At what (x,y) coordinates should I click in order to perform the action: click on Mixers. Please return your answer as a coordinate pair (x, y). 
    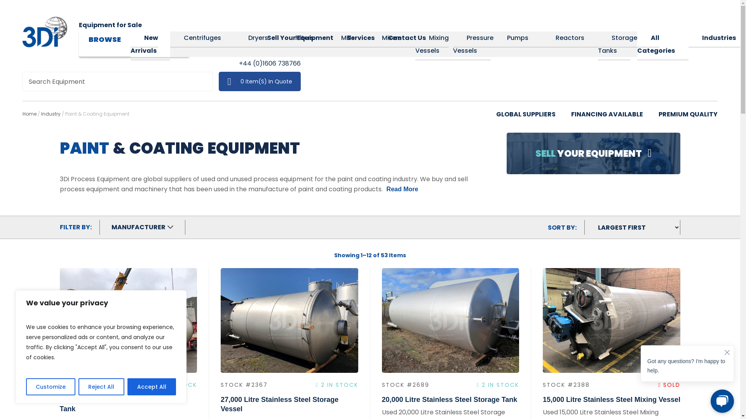
    Looking at the image, I should click on (392, 38).